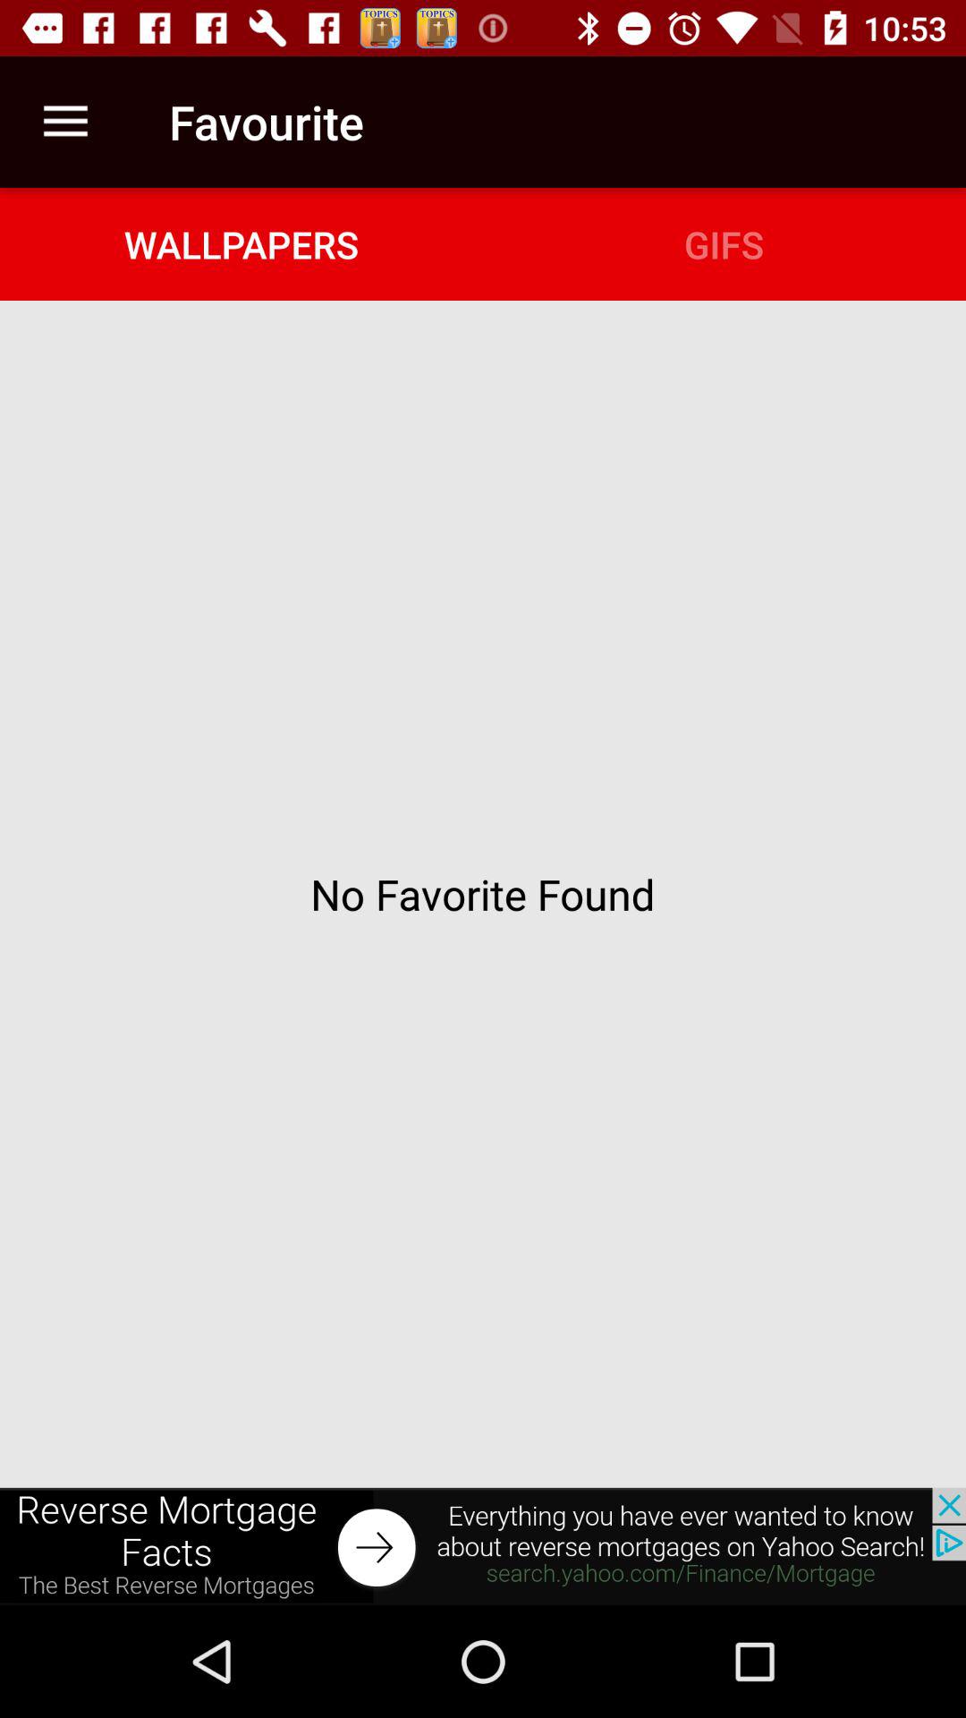 The width and height of the screenshot is (966, 1718). What do you see at coordinates (483, 1546) in the screenshot?
I see `advertisement banner` at bounding box center [483, 1546].